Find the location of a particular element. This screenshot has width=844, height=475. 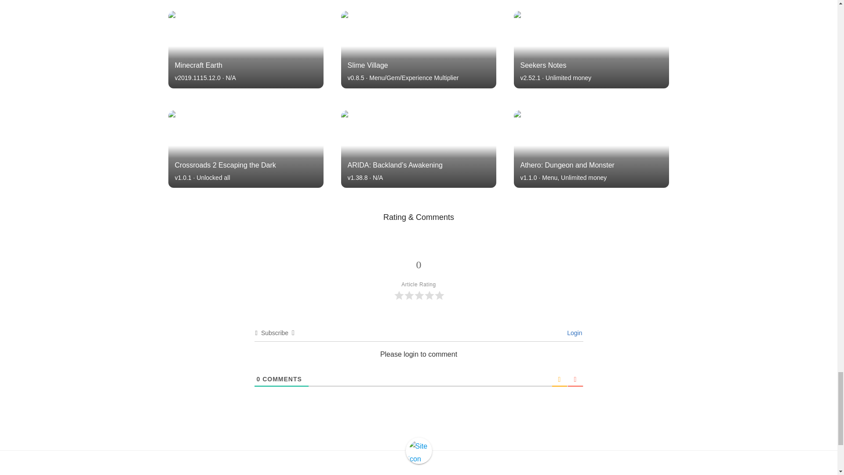

0 is located at coordinates (258, 379).